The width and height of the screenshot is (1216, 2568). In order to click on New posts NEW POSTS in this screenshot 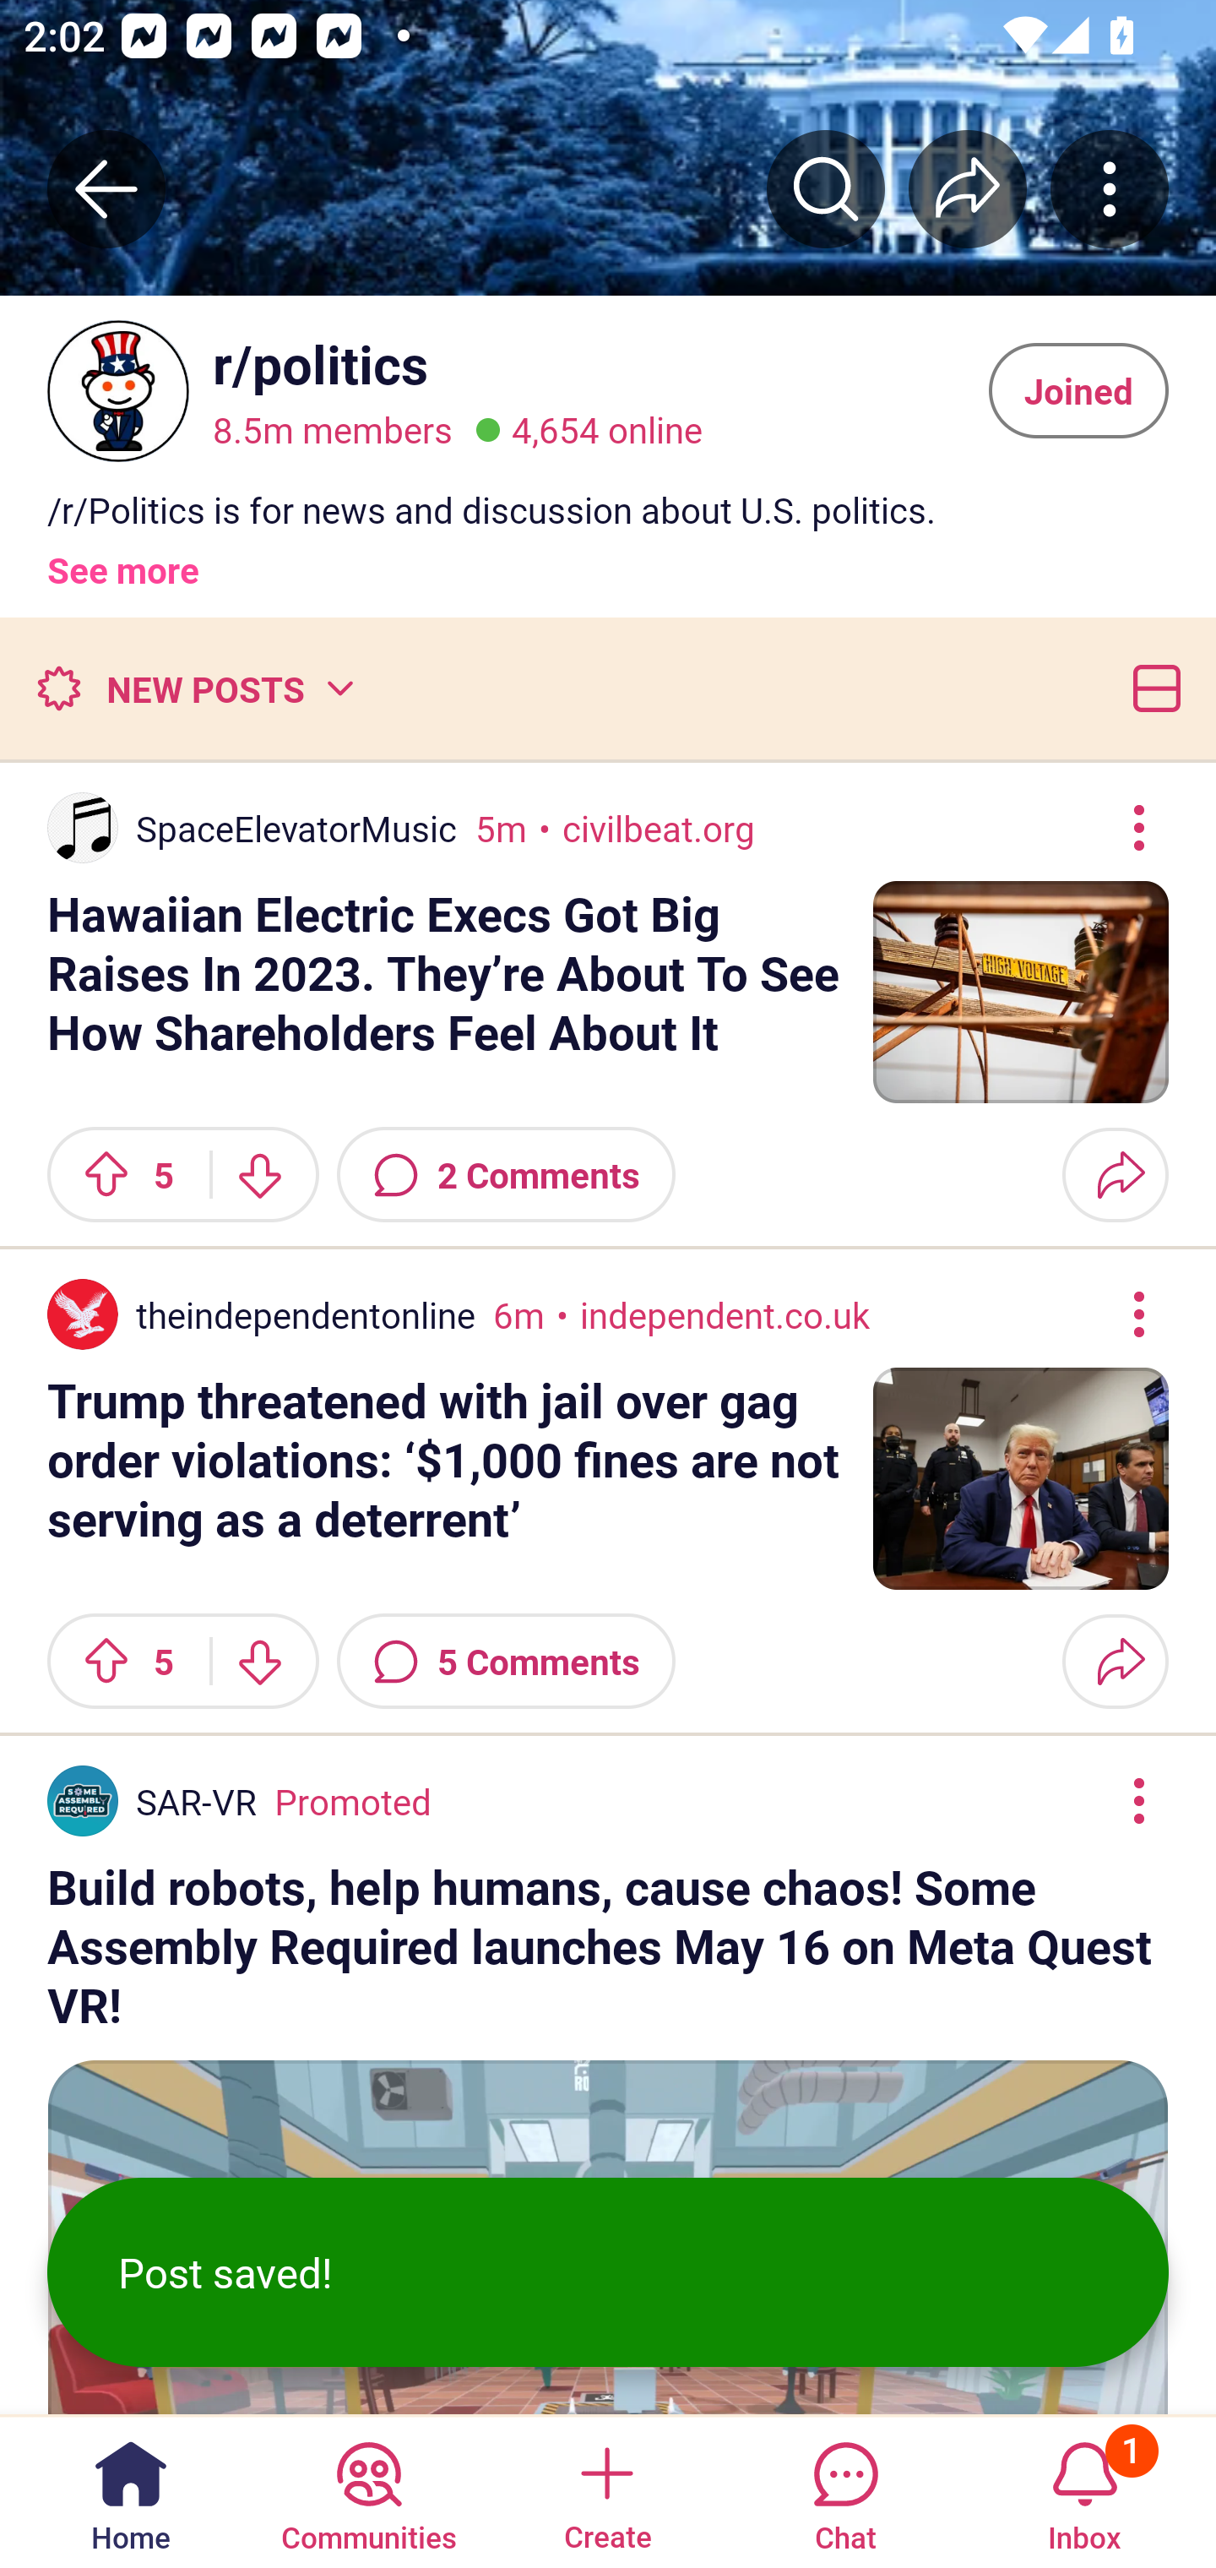, I will do `click(194, 688)`.